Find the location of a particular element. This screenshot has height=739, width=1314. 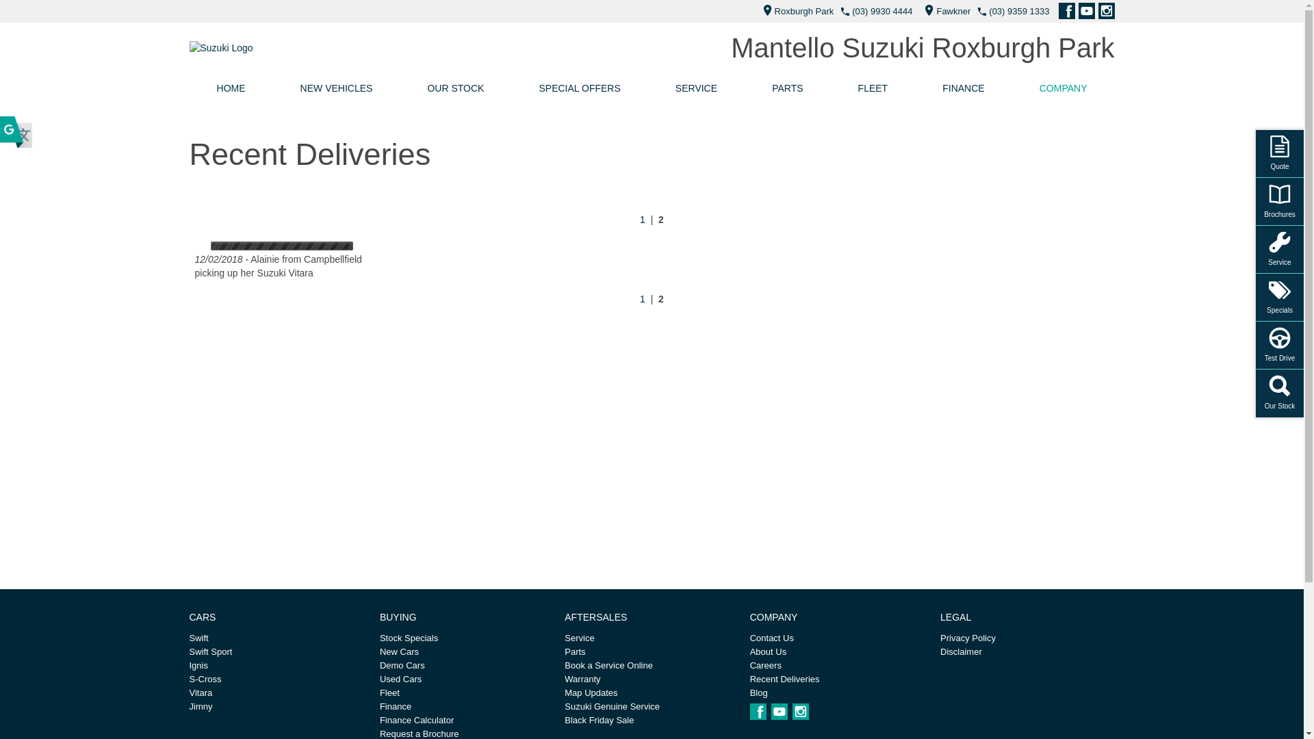

Roxburgh Park is located at coordinates (795, 11).